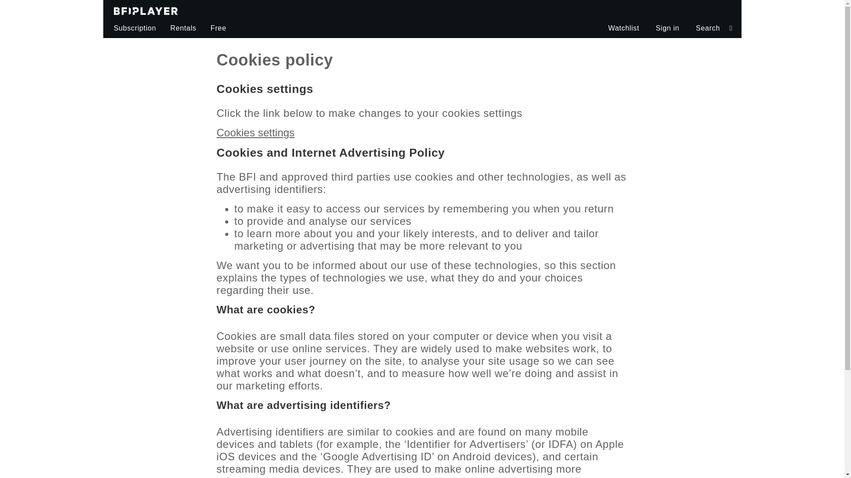 This screenshot has height=478, width=851. Describe the element at coordinates (183, 28) in the screenshot. I see `Rentals` at that location.